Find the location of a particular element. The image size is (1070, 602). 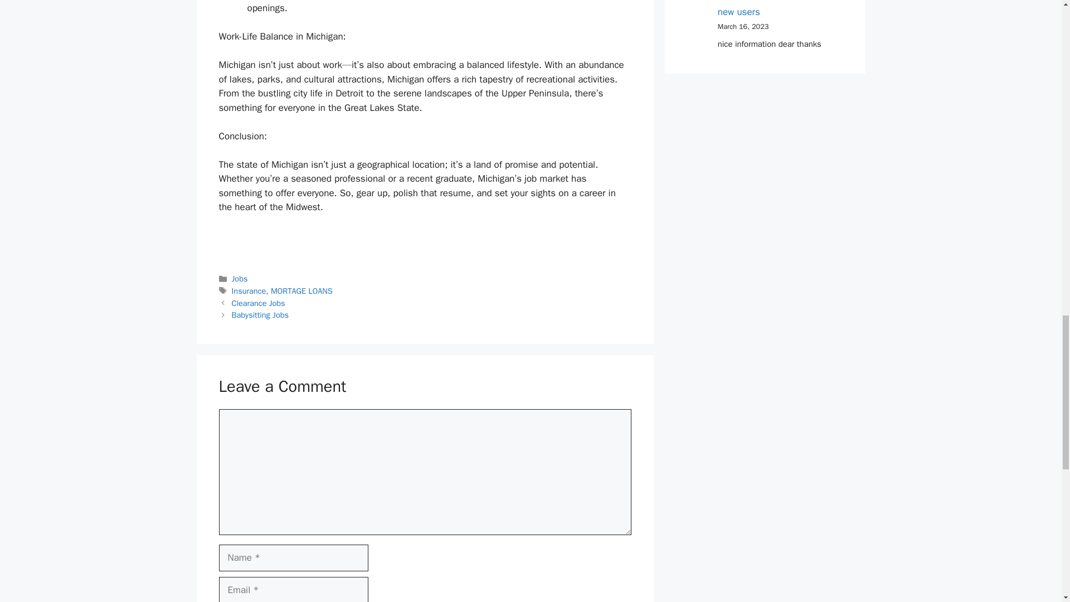

MORTAGE LOANS is located at coordinates (301, 291).